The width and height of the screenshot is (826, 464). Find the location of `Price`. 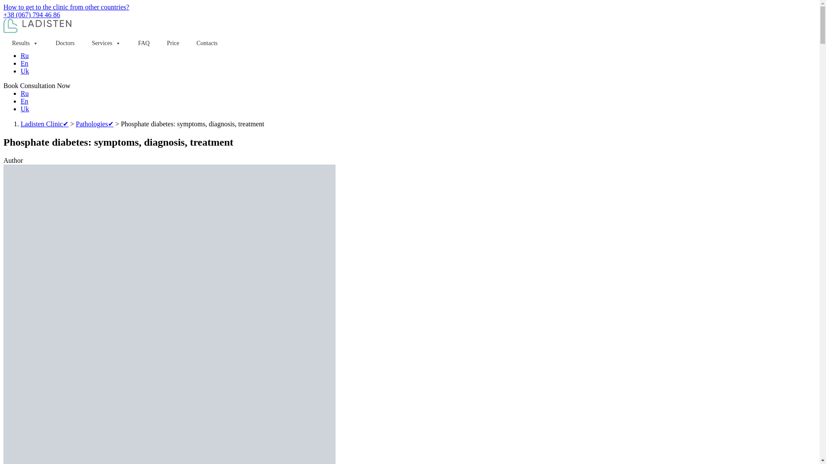

Price is located at coordinates (173, 43).